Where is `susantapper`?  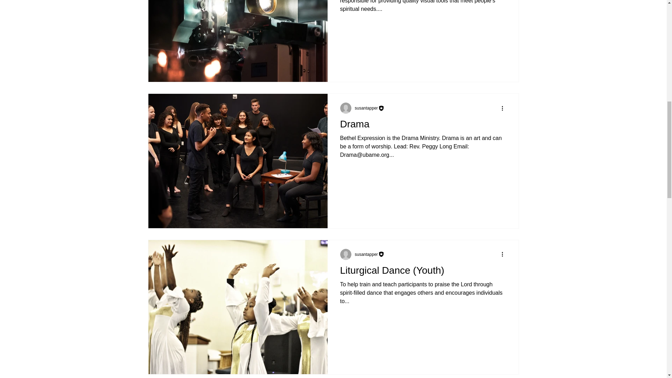 susantapper is located at coordinates (366, 108).